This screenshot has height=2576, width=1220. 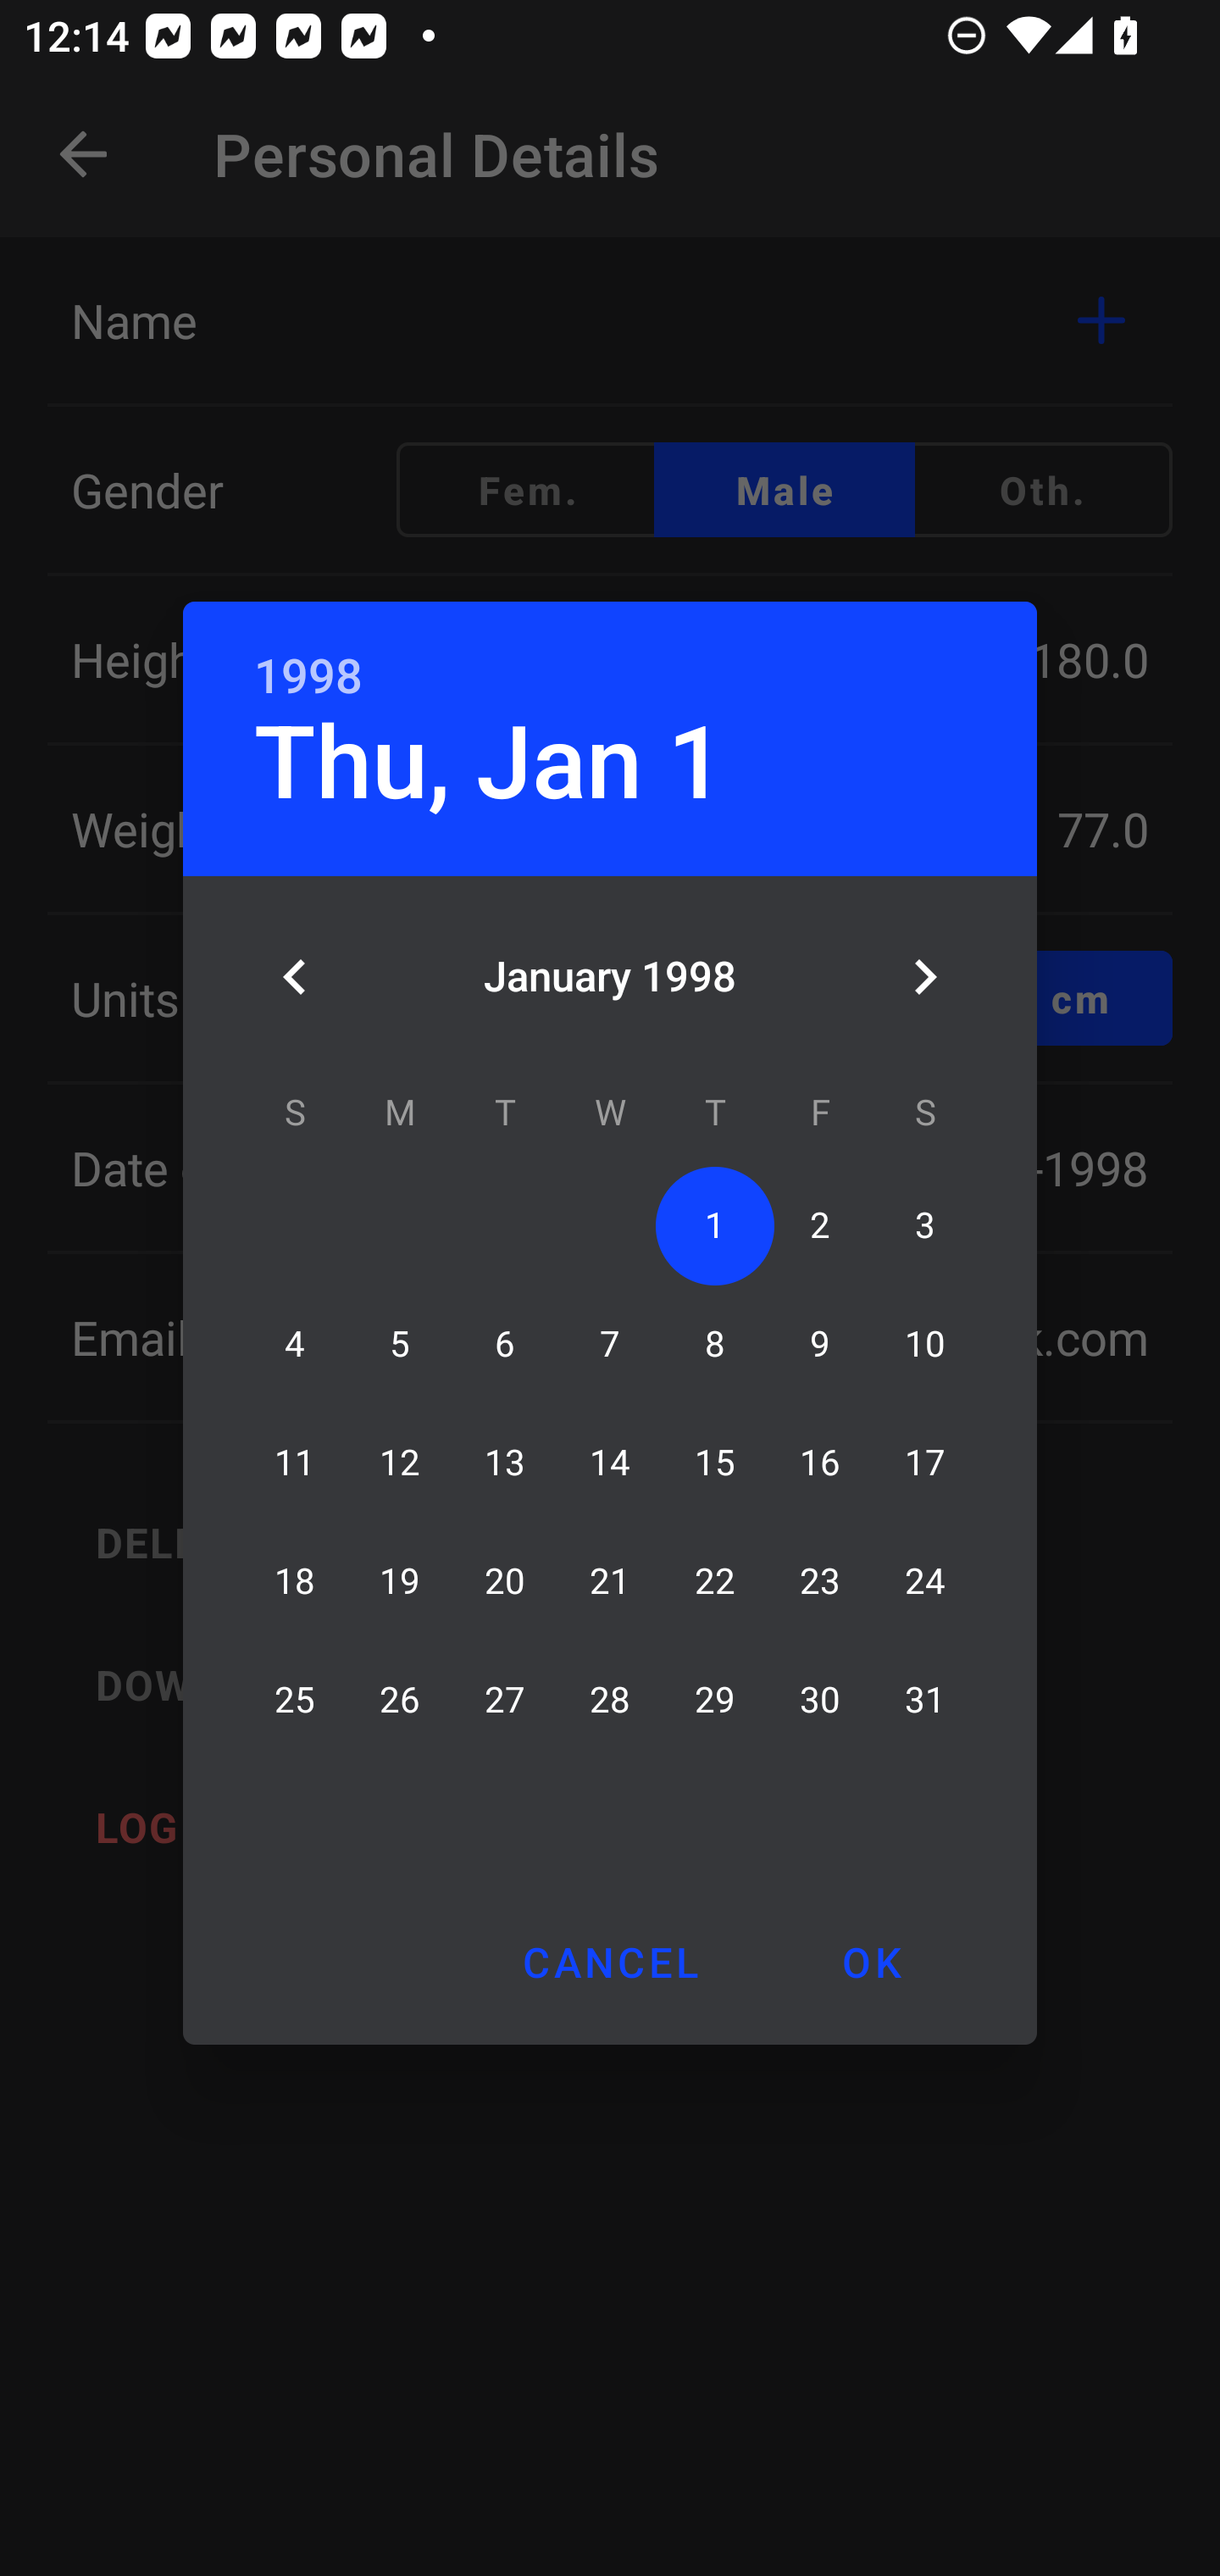 I want to click on 1998, so click(x=308, y=677).